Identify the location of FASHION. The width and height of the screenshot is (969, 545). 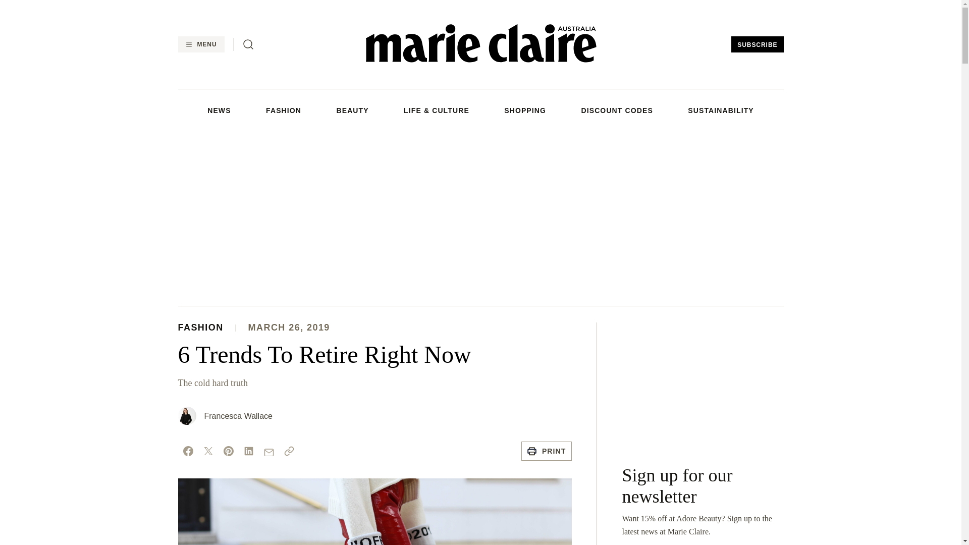
(284, 110).